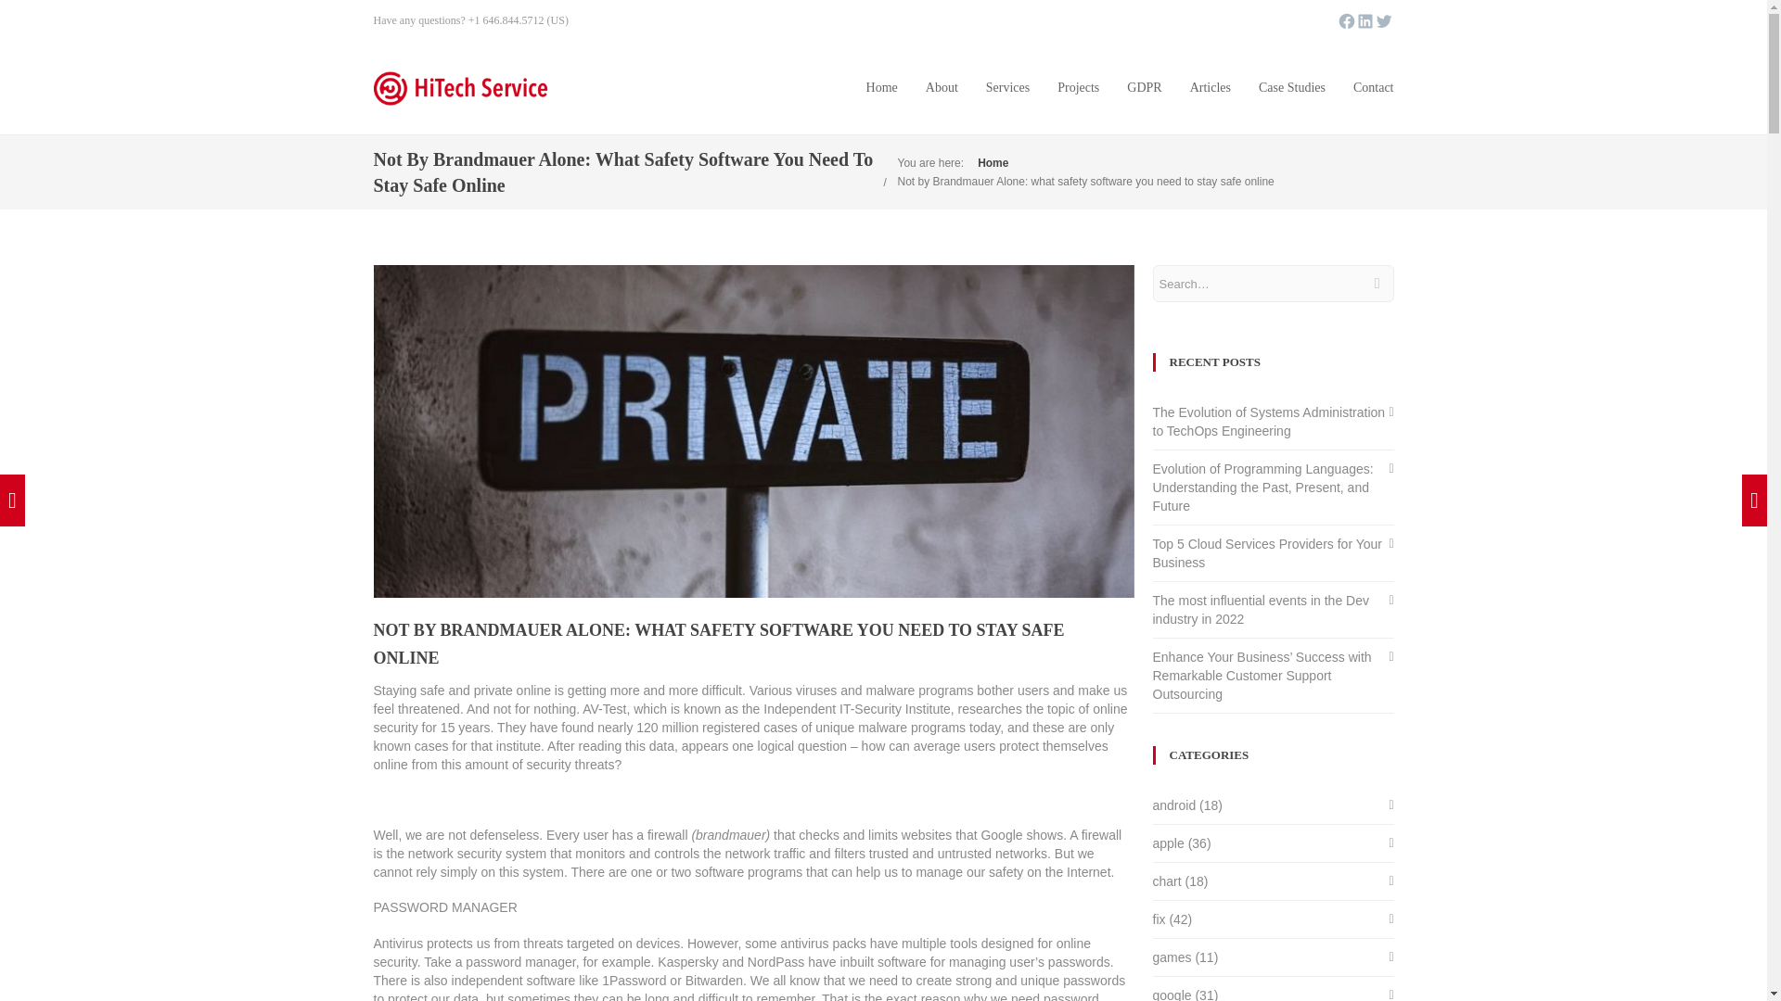 This screenshot has width=1781, height=1001. What do you see at coordinates (881, 87) in the screenshot?
I see `Home` at bounding box center [881, 87].